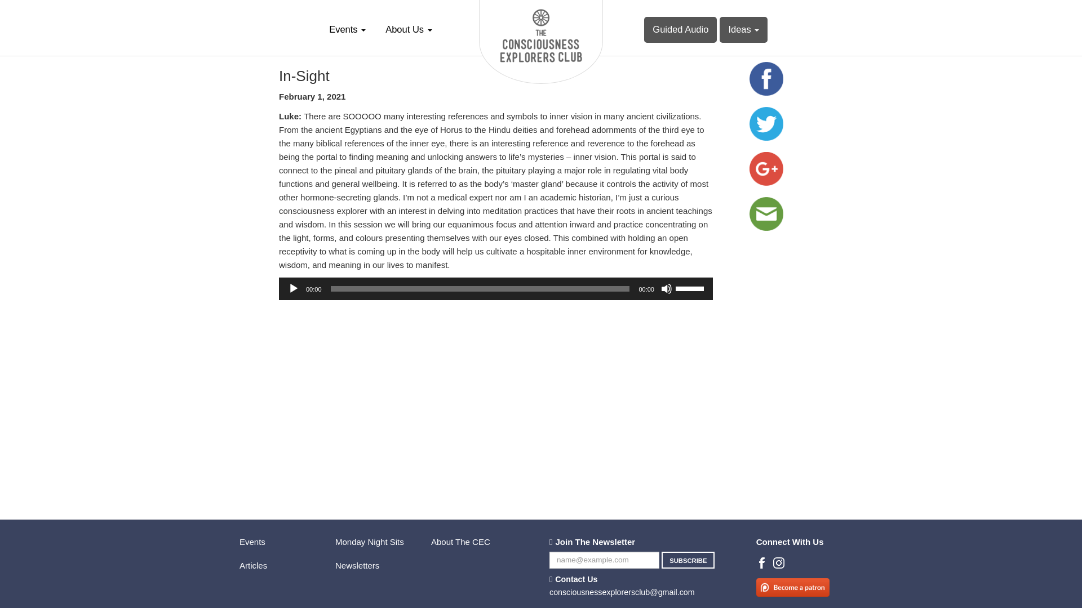 The width and height of the screenshot is (1082, 608). What do you see at coordinates (766, 79) in the screenshot?
I see `facebook` at bounding box center [766, 79].